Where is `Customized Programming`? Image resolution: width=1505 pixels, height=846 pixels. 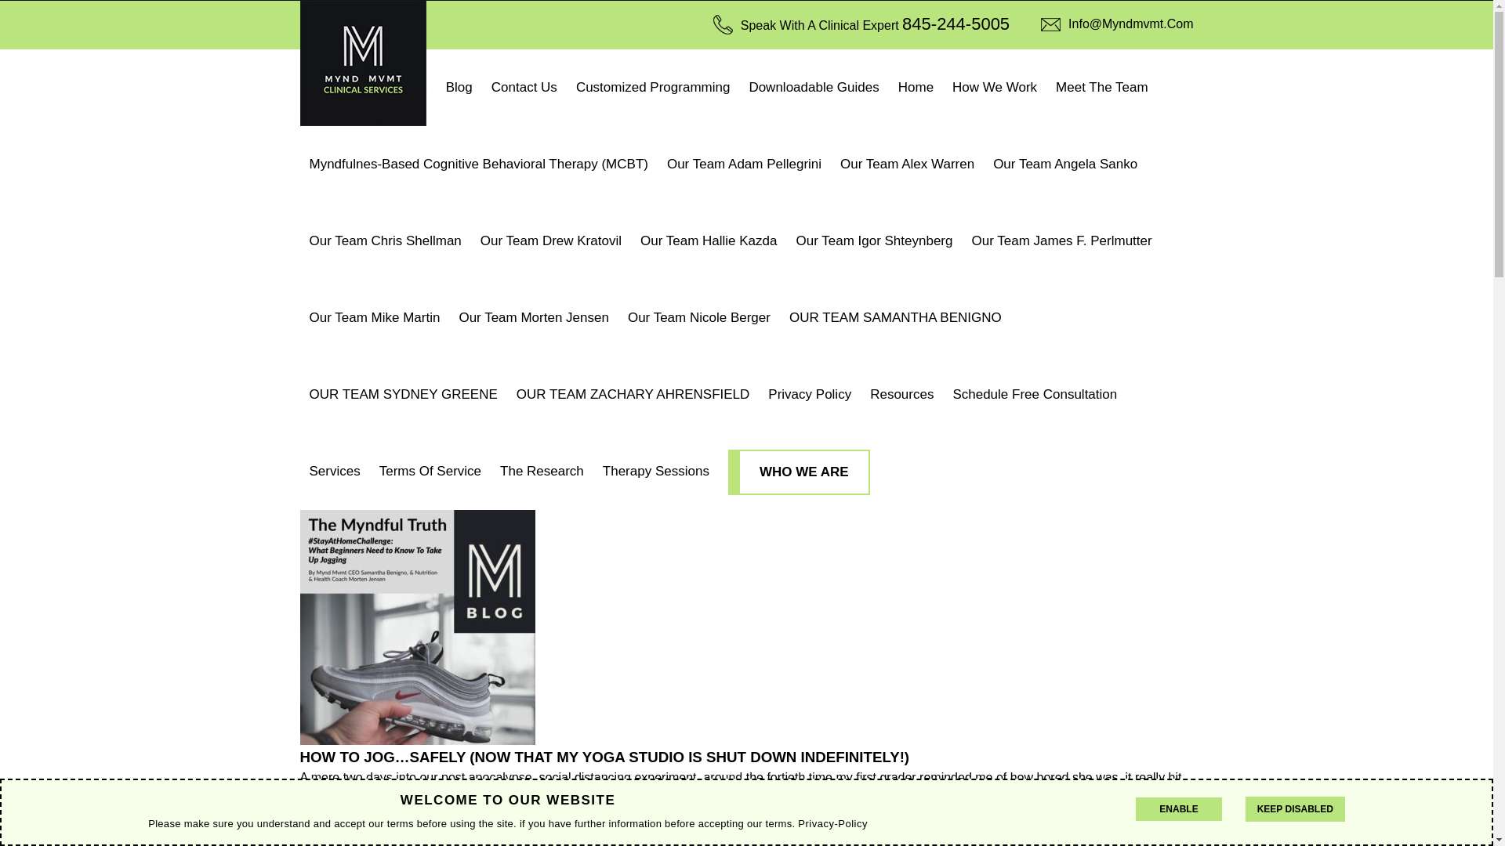
Customized Programming is located at coordinates (654, 87).